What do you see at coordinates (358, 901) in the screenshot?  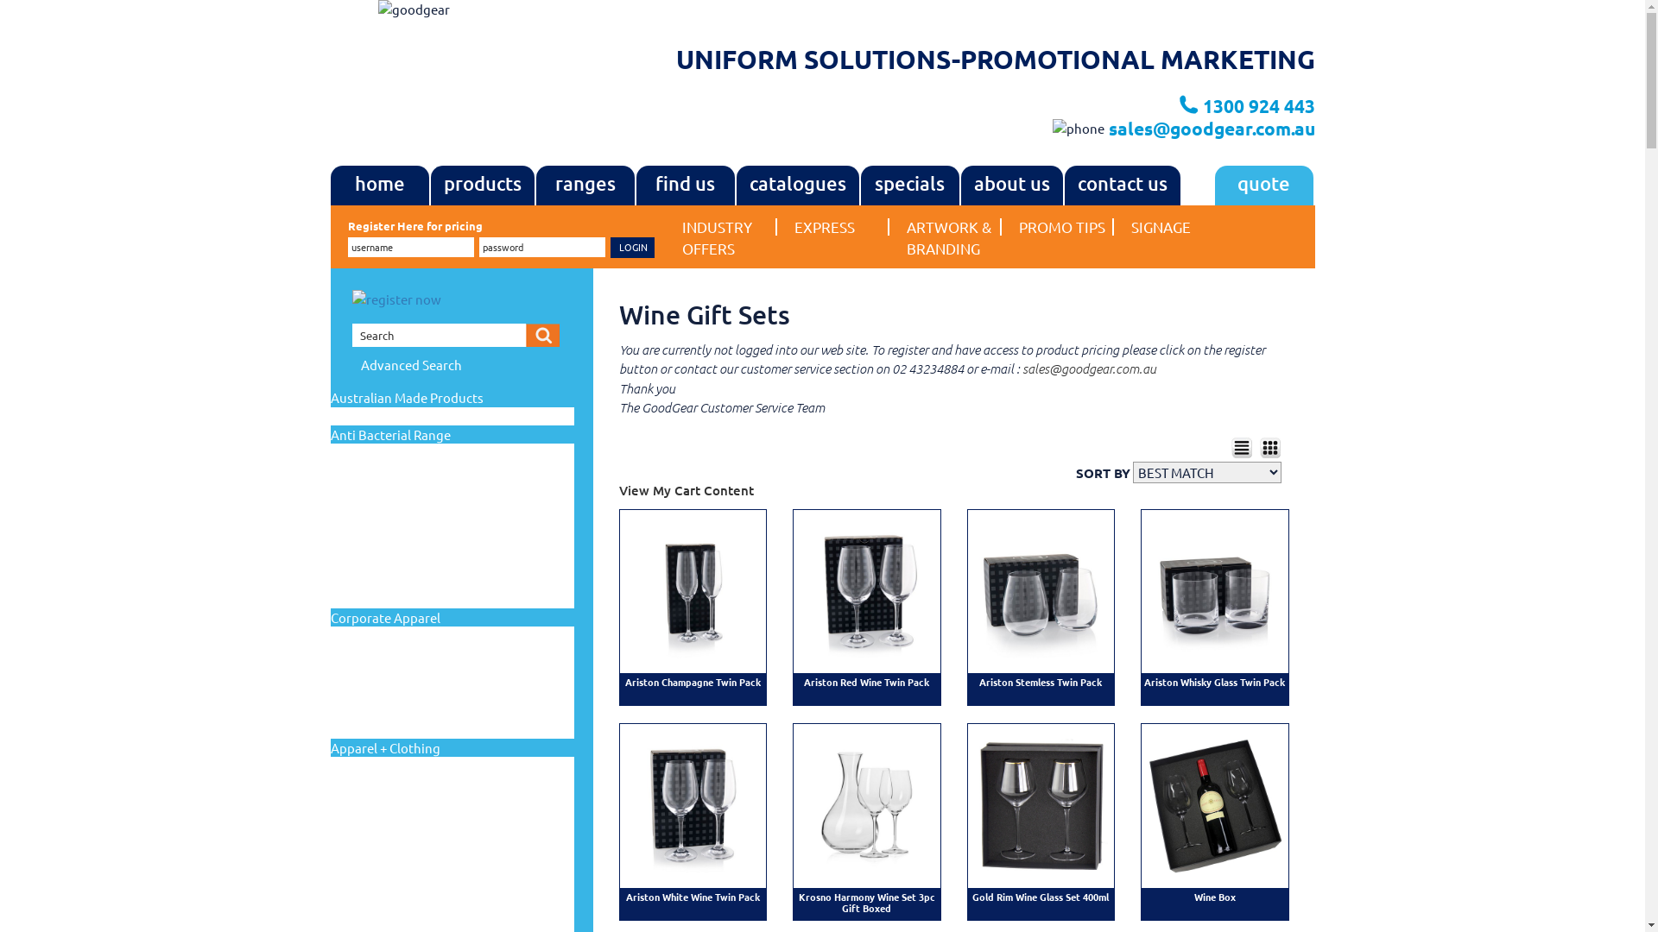 I see `Knitwear` at bounding box center [358, 901].